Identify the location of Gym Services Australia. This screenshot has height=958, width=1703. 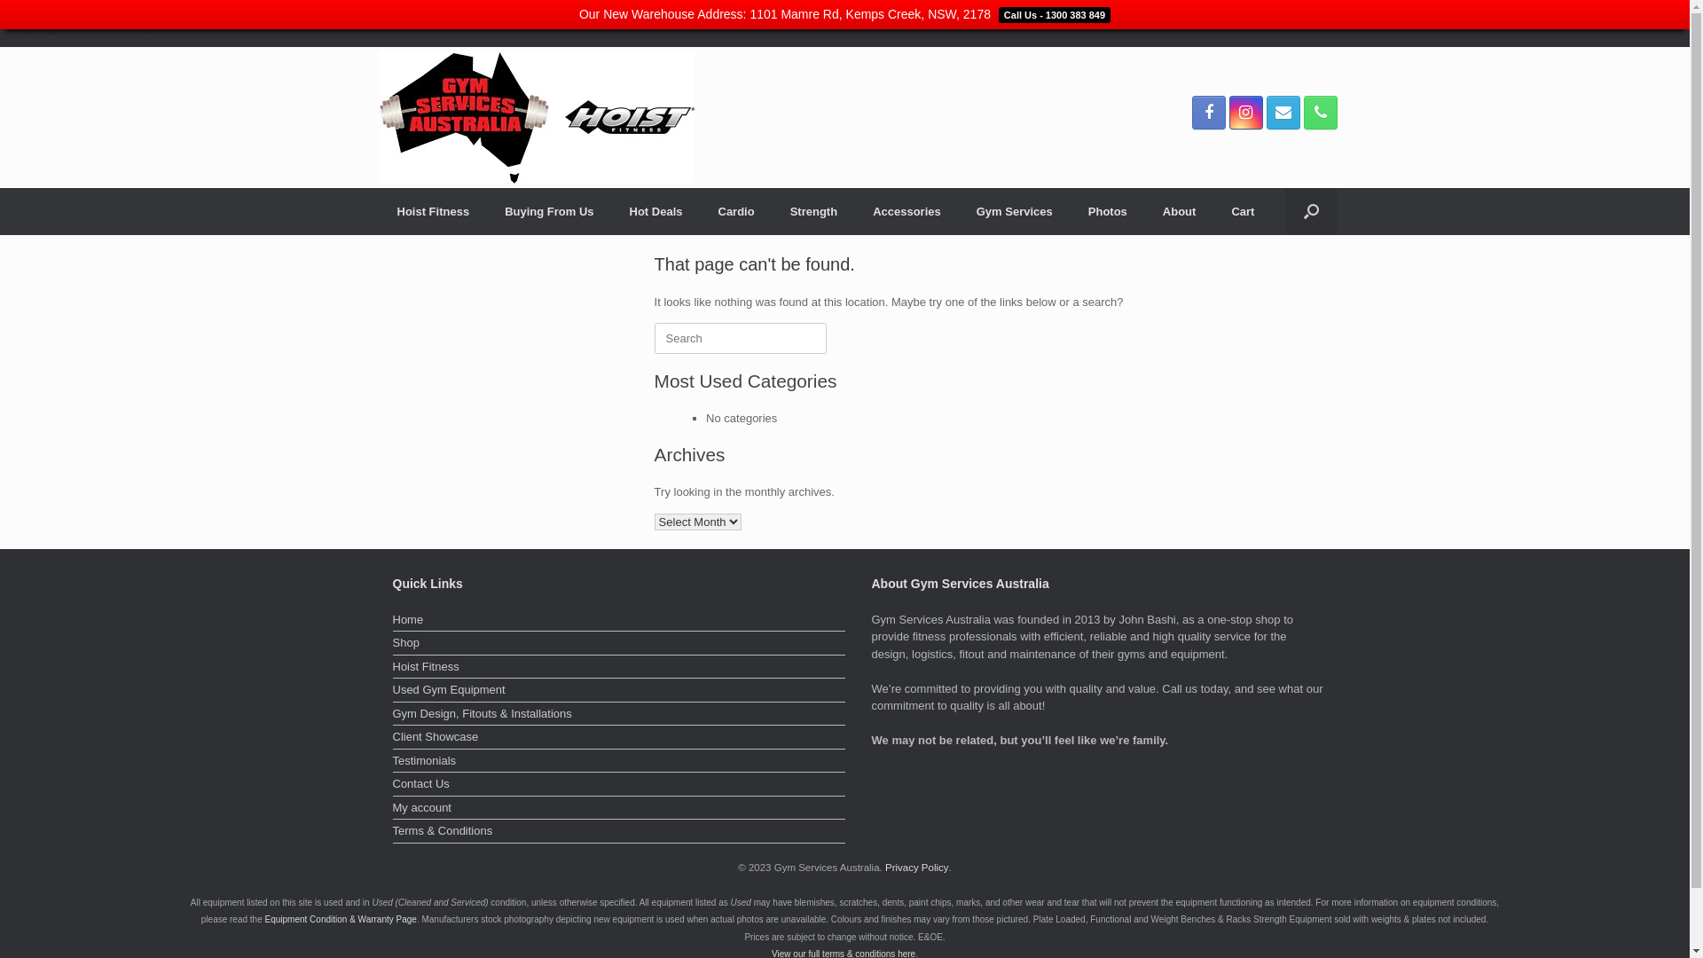
(538, 117).